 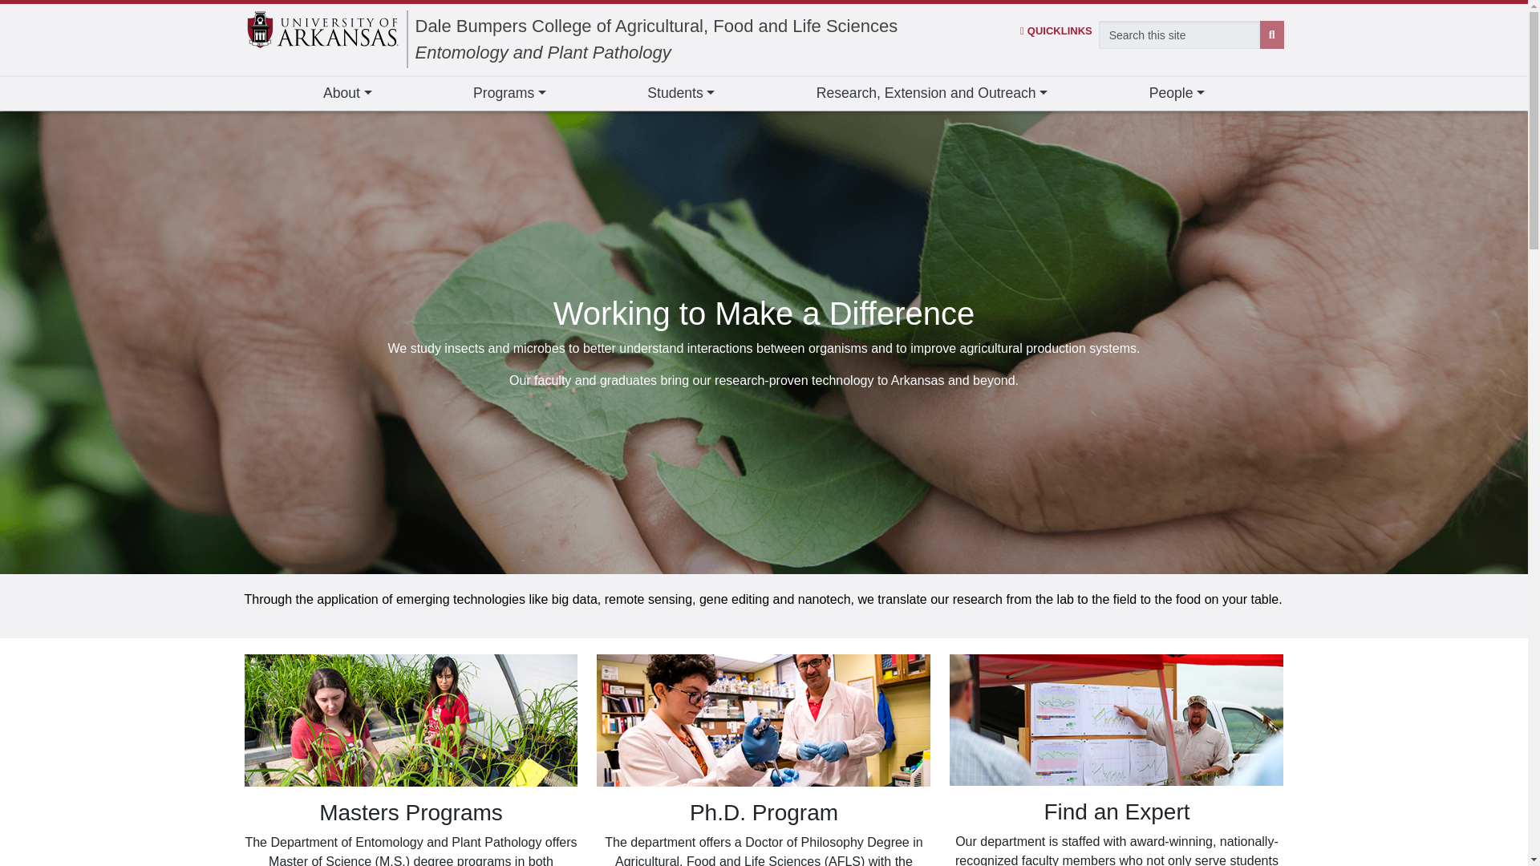 What do you see at coordinates (656, 26) in the screenshot?
I see `Dale Bumpers College of Agricultural, Food and Life Sciences` at bounding box center [656, 26].